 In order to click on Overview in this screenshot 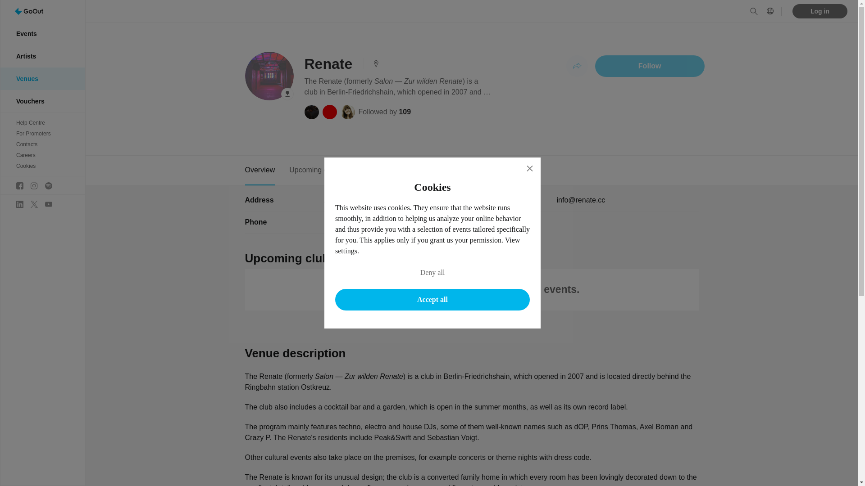, I will do `click(259, 170)`.